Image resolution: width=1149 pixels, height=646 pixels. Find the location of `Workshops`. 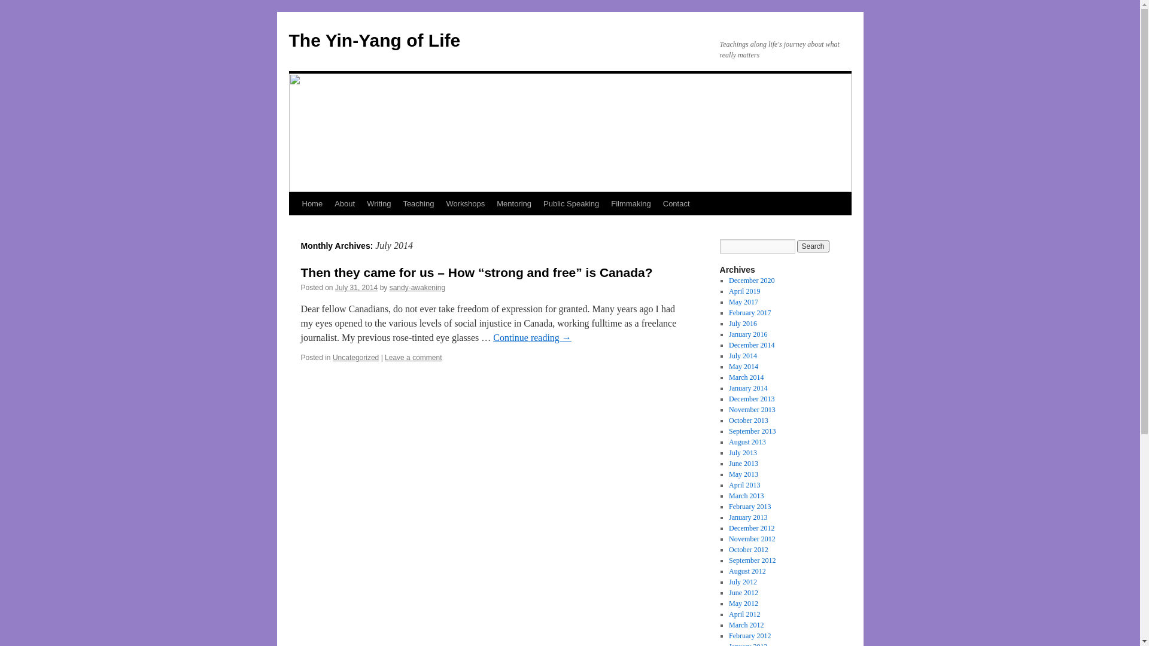

Workshops is located at coordinates (466, 204).